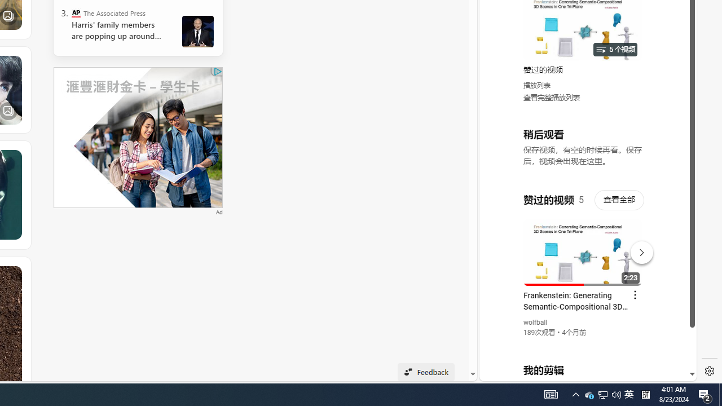 Image resolution: width=722 pixels, height=406 pixels. What do you see at coordinates (76, 12) in the screenshot?
I see `The Associated Press` at bounding box center [76, 12].